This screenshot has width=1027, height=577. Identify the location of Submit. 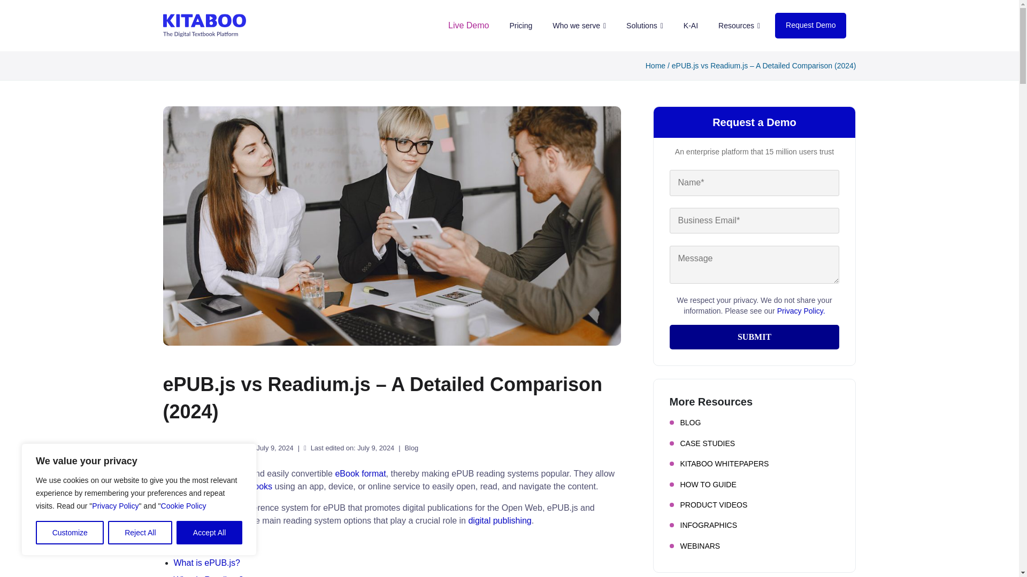
(754, 337).